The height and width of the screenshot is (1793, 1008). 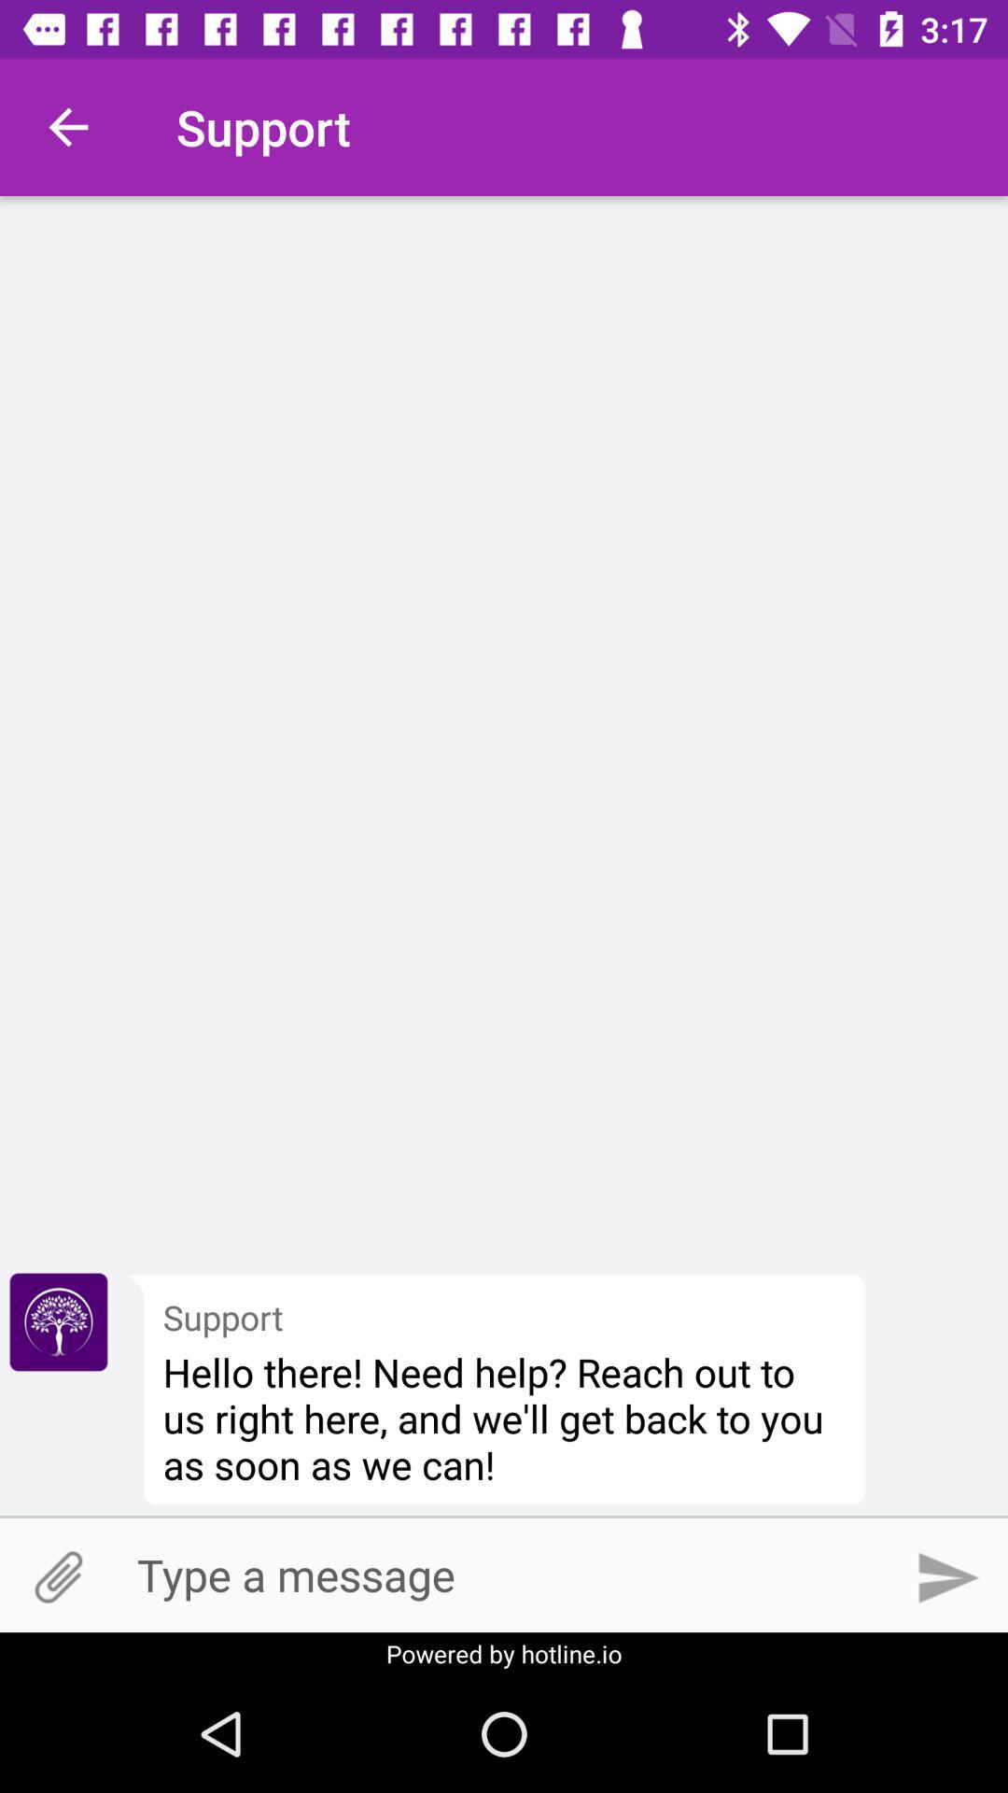 I want to click on press item next to the support, so click(x=59, y=1321).